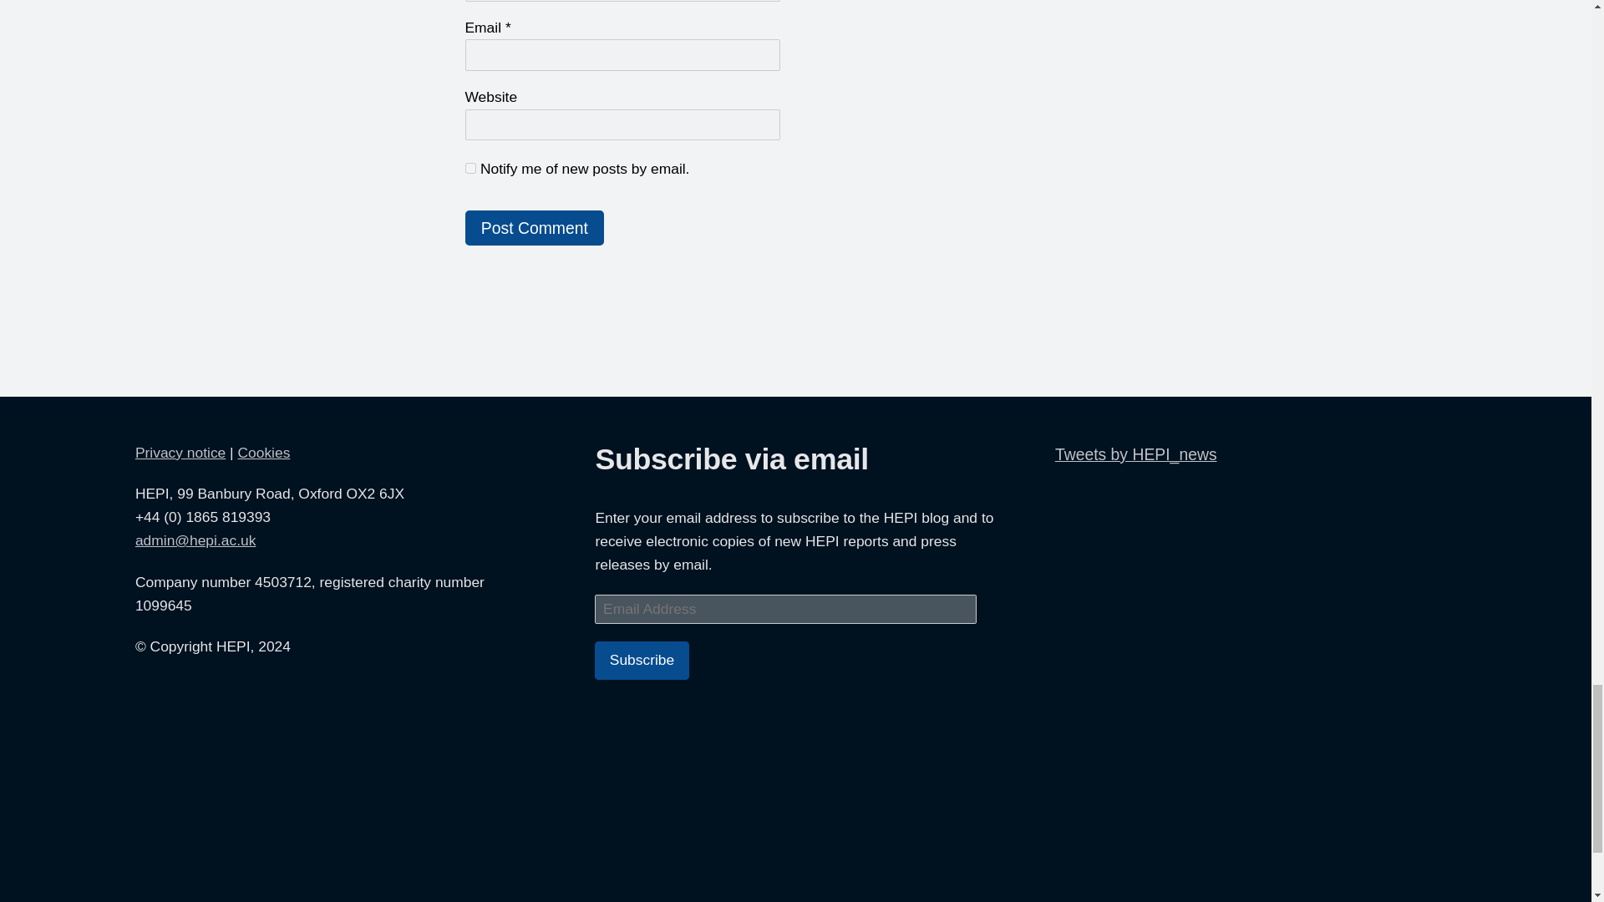  Describe the element at coordinates (535, 227) in the screenshot. I see `Post Comment` at that location.